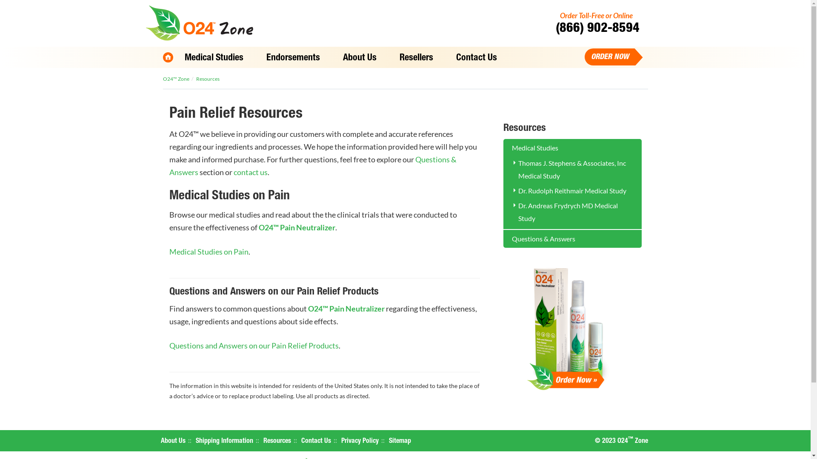 The image size is (817, 459). I want to click on Dr. Rudolph Reithmair Medical Study, so click(572, 190).